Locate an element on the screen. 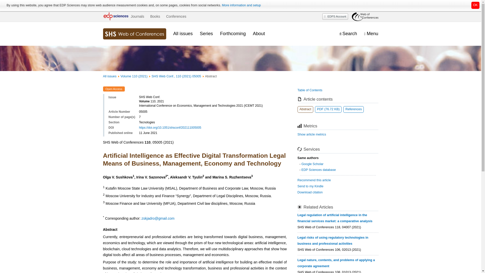  More information and setup is located at coordinates (241, 5).